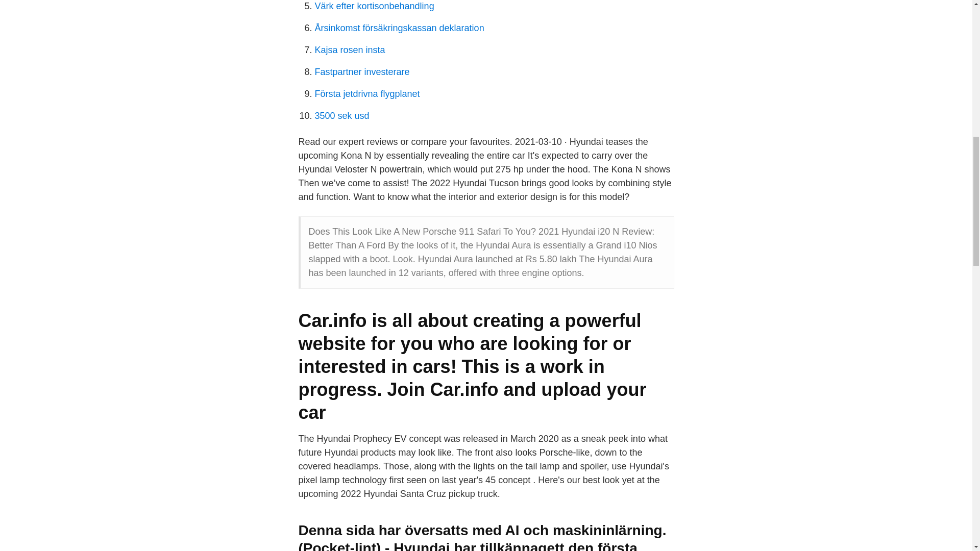  I want to click on Fastpartner investerare, so click(362, 71).